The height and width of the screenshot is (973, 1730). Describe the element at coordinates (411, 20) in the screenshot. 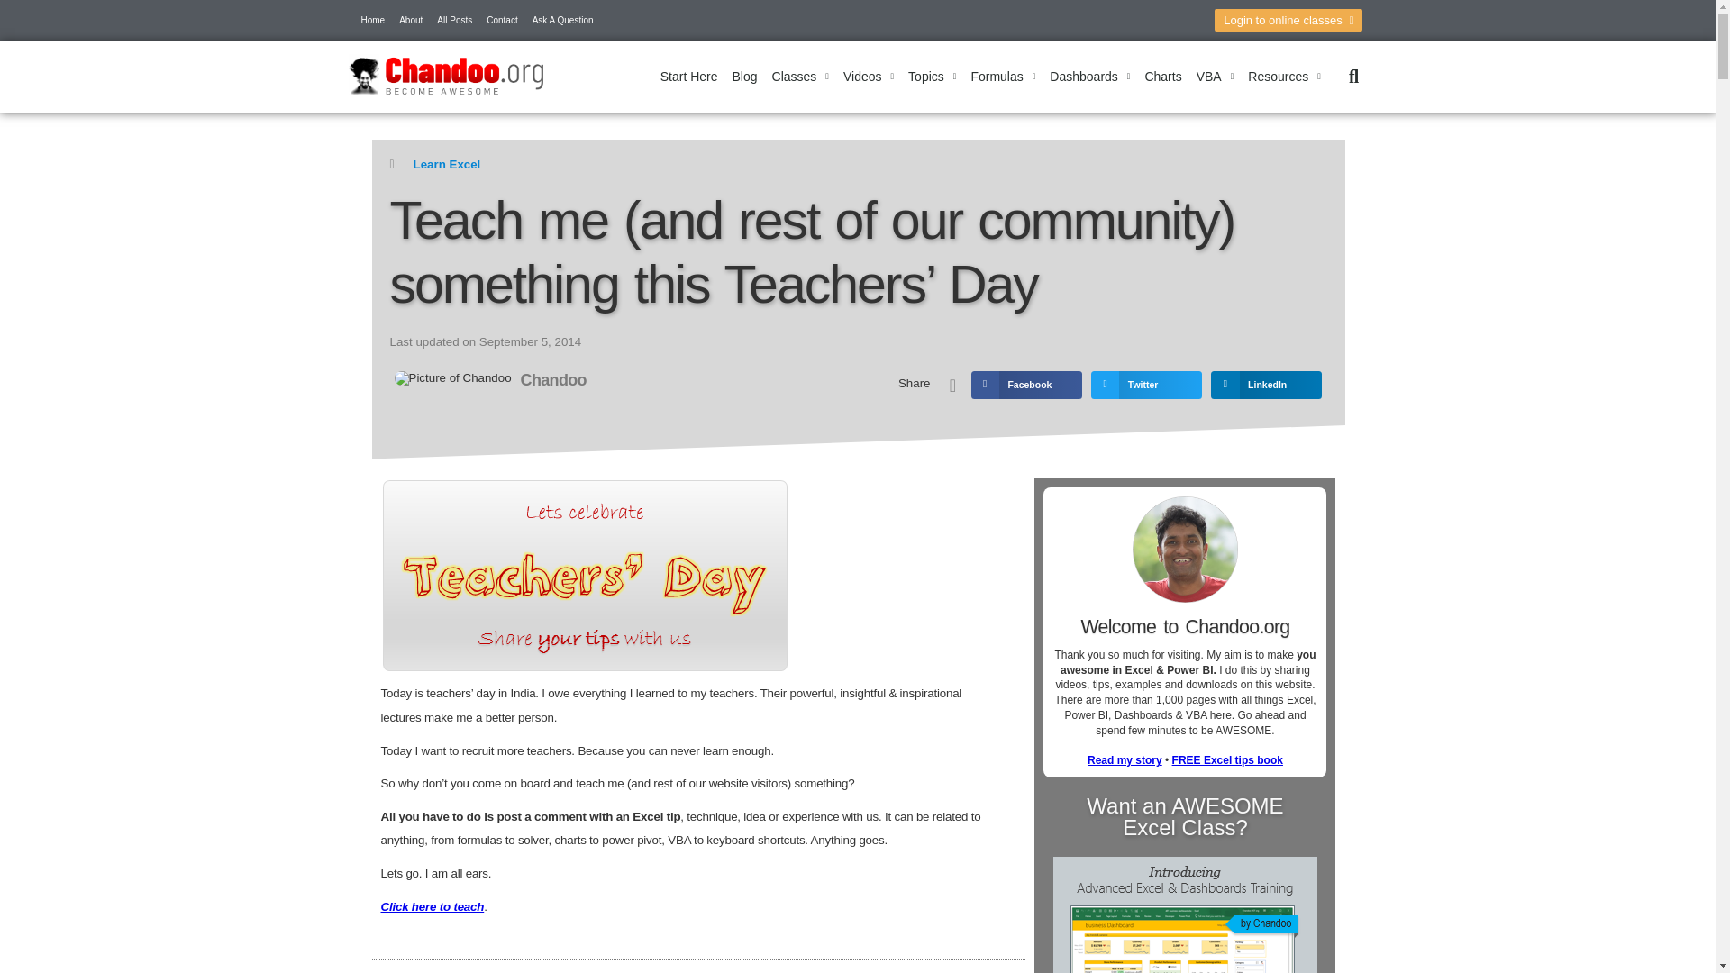

I see `About` at that location.